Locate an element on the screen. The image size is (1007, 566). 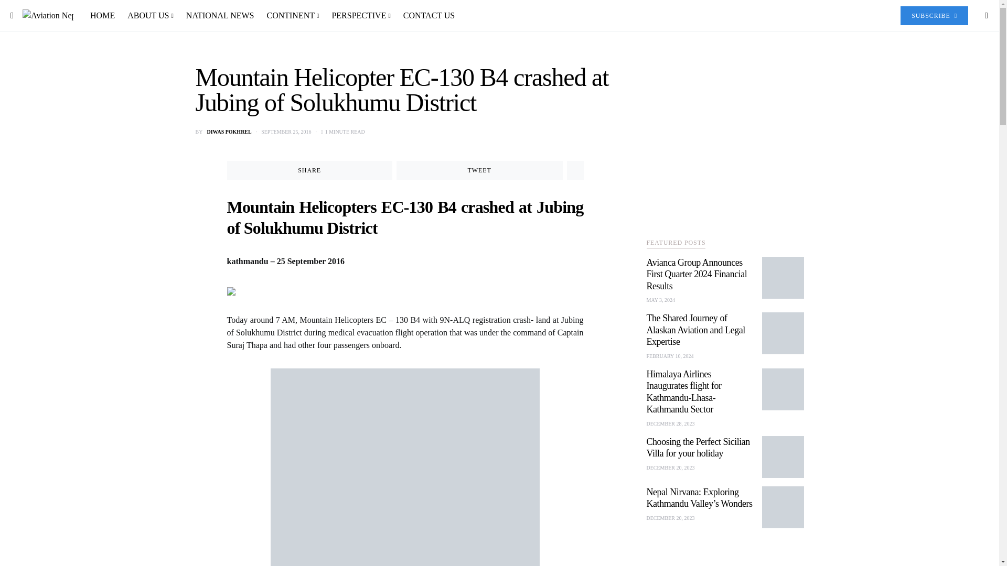
HOME is located at coordinates (105, 16).